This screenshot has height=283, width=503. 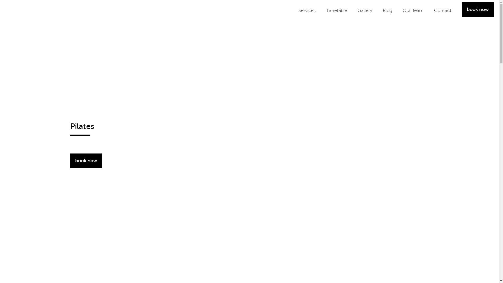 I want to click on Contact, so click(x=443, y=12).